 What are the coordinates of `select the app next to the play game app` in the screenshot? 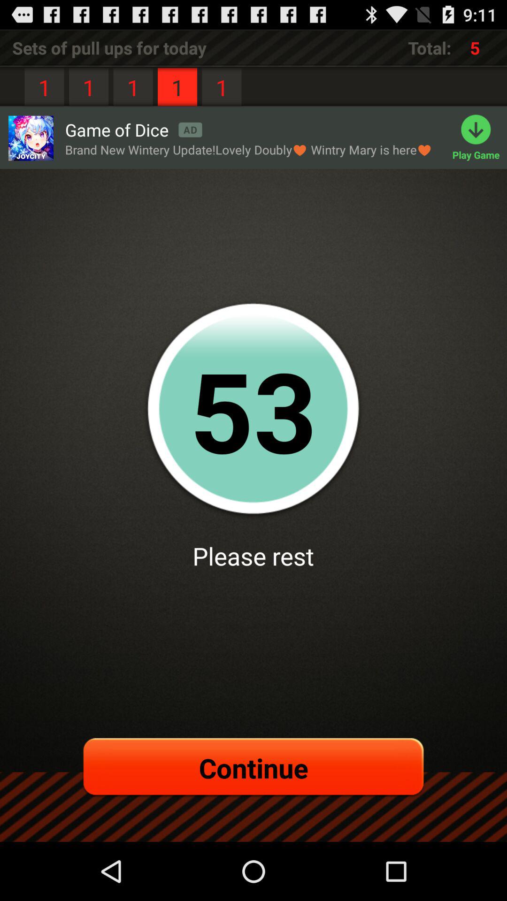 It's located at (133, 130).